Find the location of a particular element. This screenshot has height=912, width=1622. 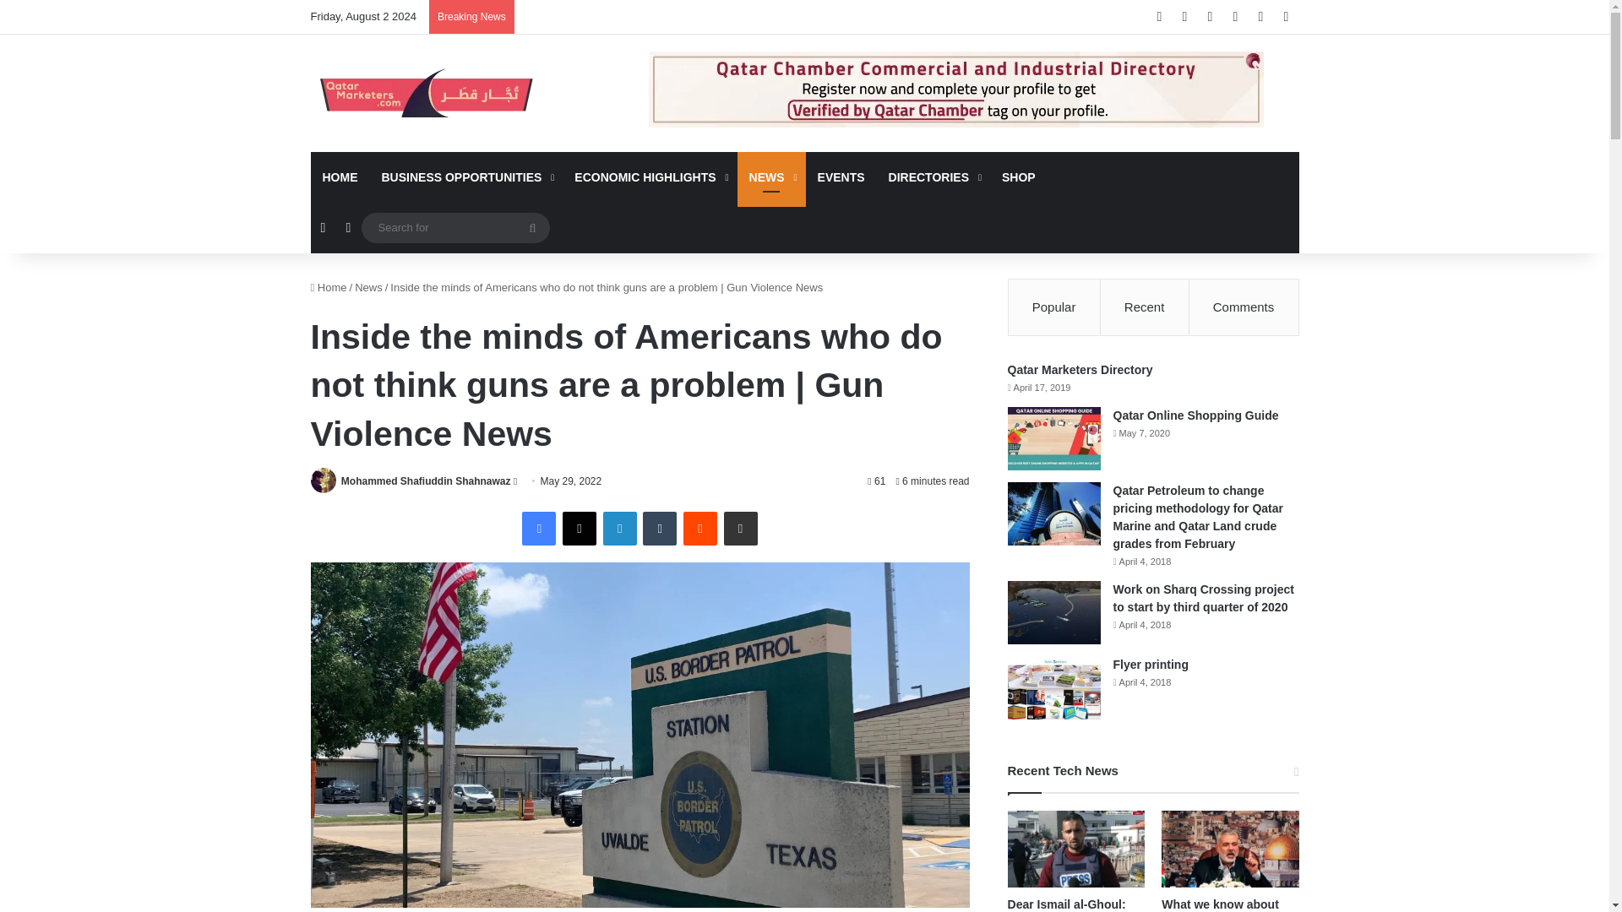

Qatar Marketers is located at coordinates (424, 93).